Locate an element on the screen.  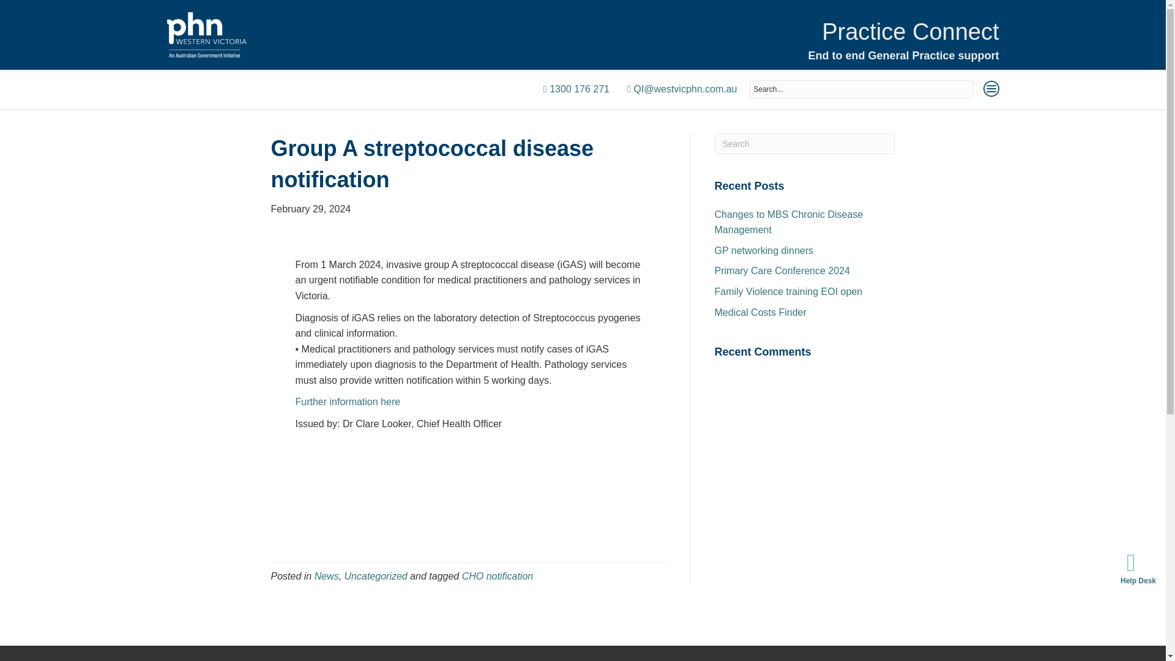
Practice Connect is located at coordinates (910, 32).